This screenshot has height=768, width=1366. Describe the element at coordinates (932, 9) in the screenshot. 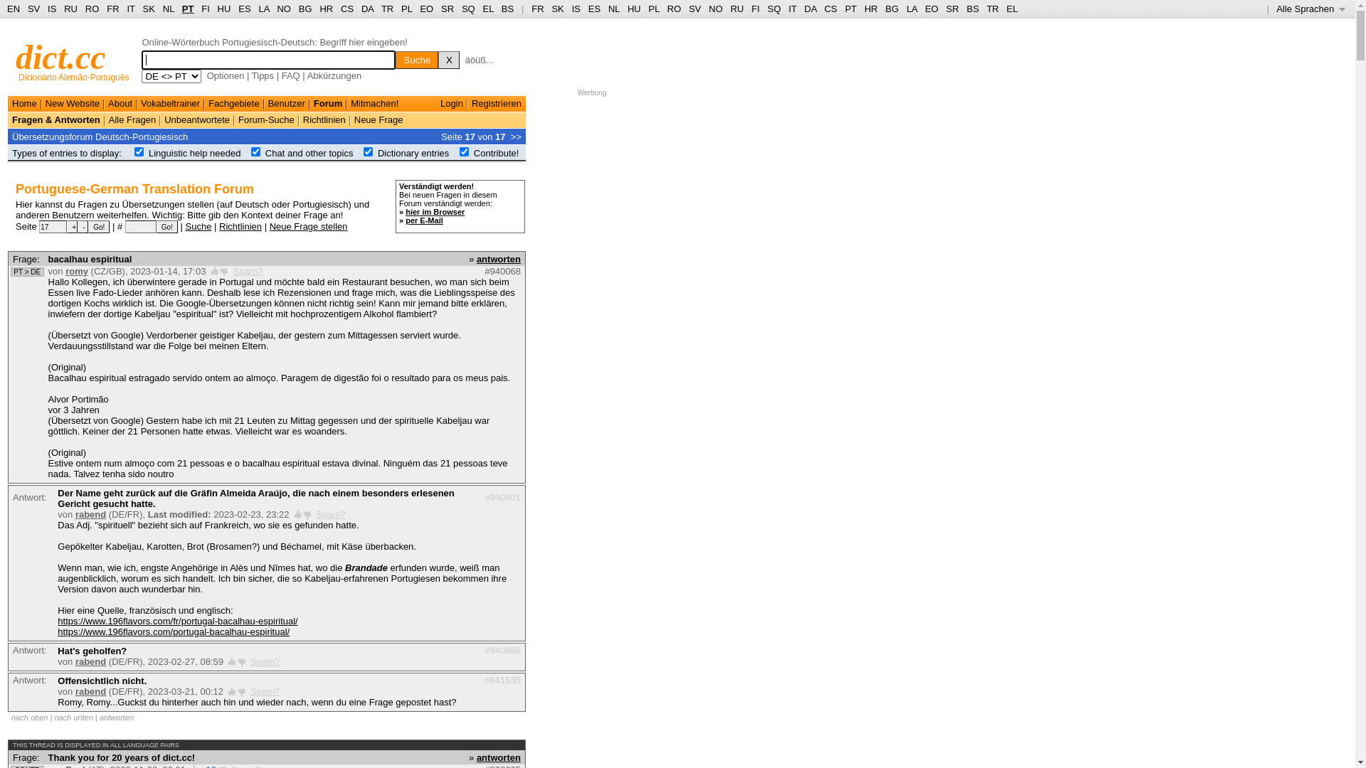

I see `EO` at that location.